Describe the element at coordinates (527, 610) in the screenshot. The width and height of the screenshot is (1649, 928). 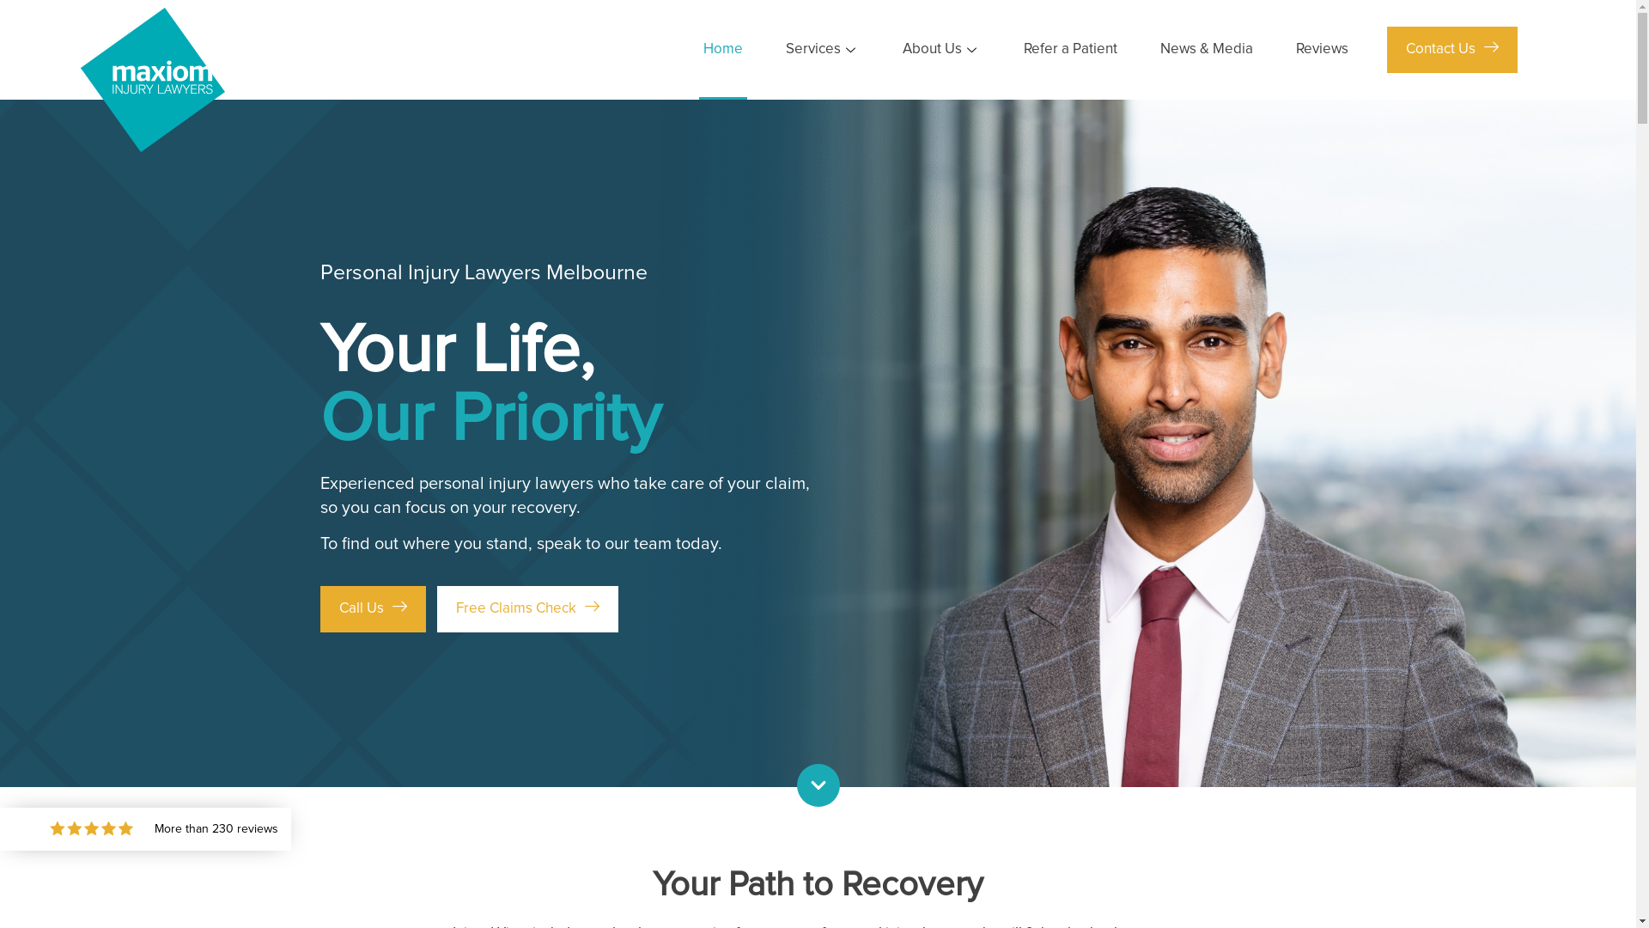
I see `Free Claims Check` at that location.